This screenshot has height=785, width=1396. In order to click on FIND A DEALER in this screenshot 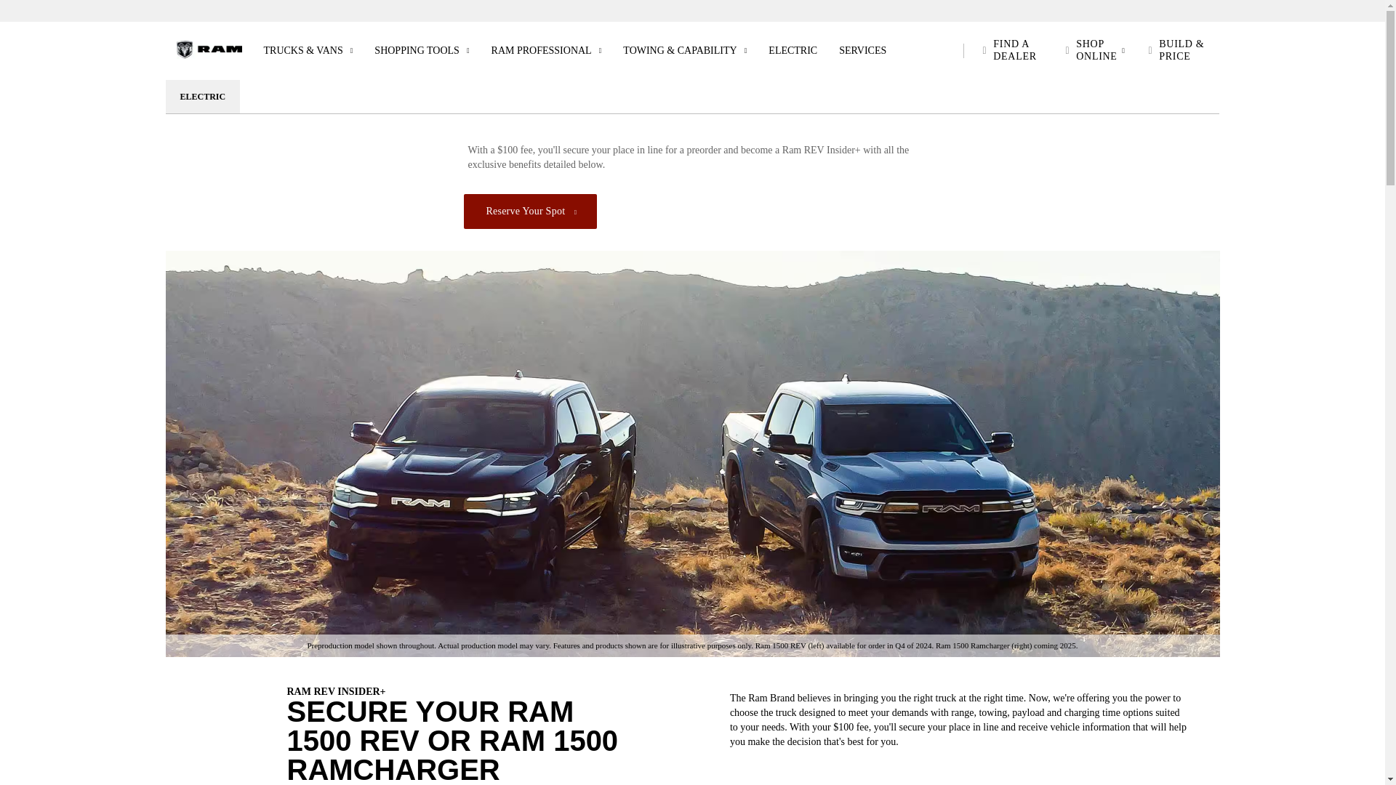, I will do `click(1012, 51)`.